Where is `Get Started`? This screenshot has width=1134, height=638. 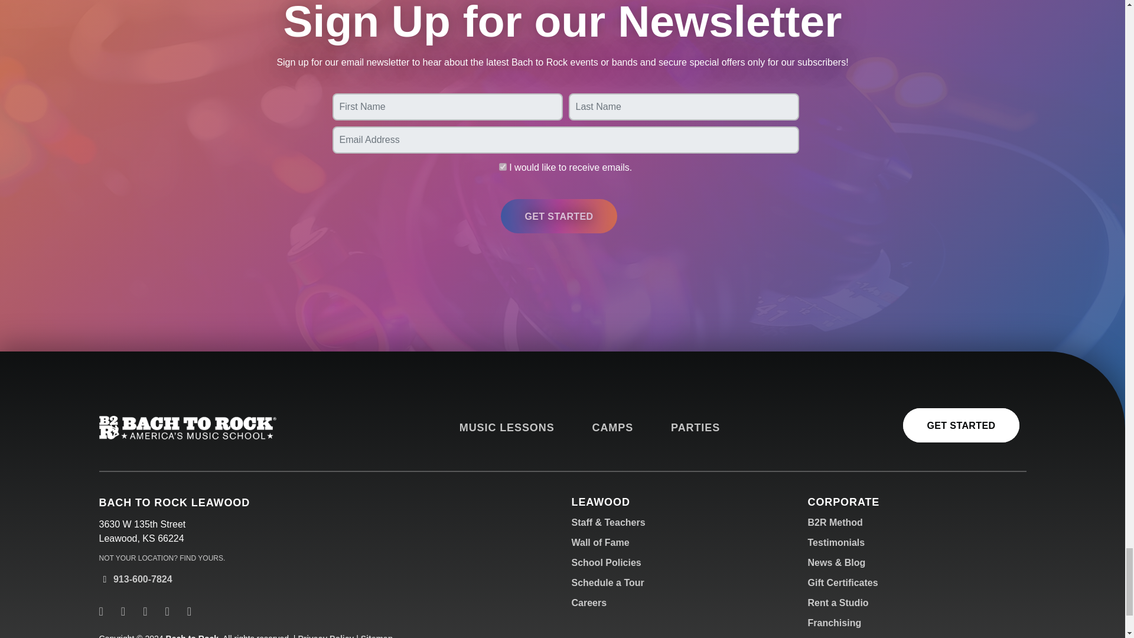 Get Started is located at coordinates (559, 216).